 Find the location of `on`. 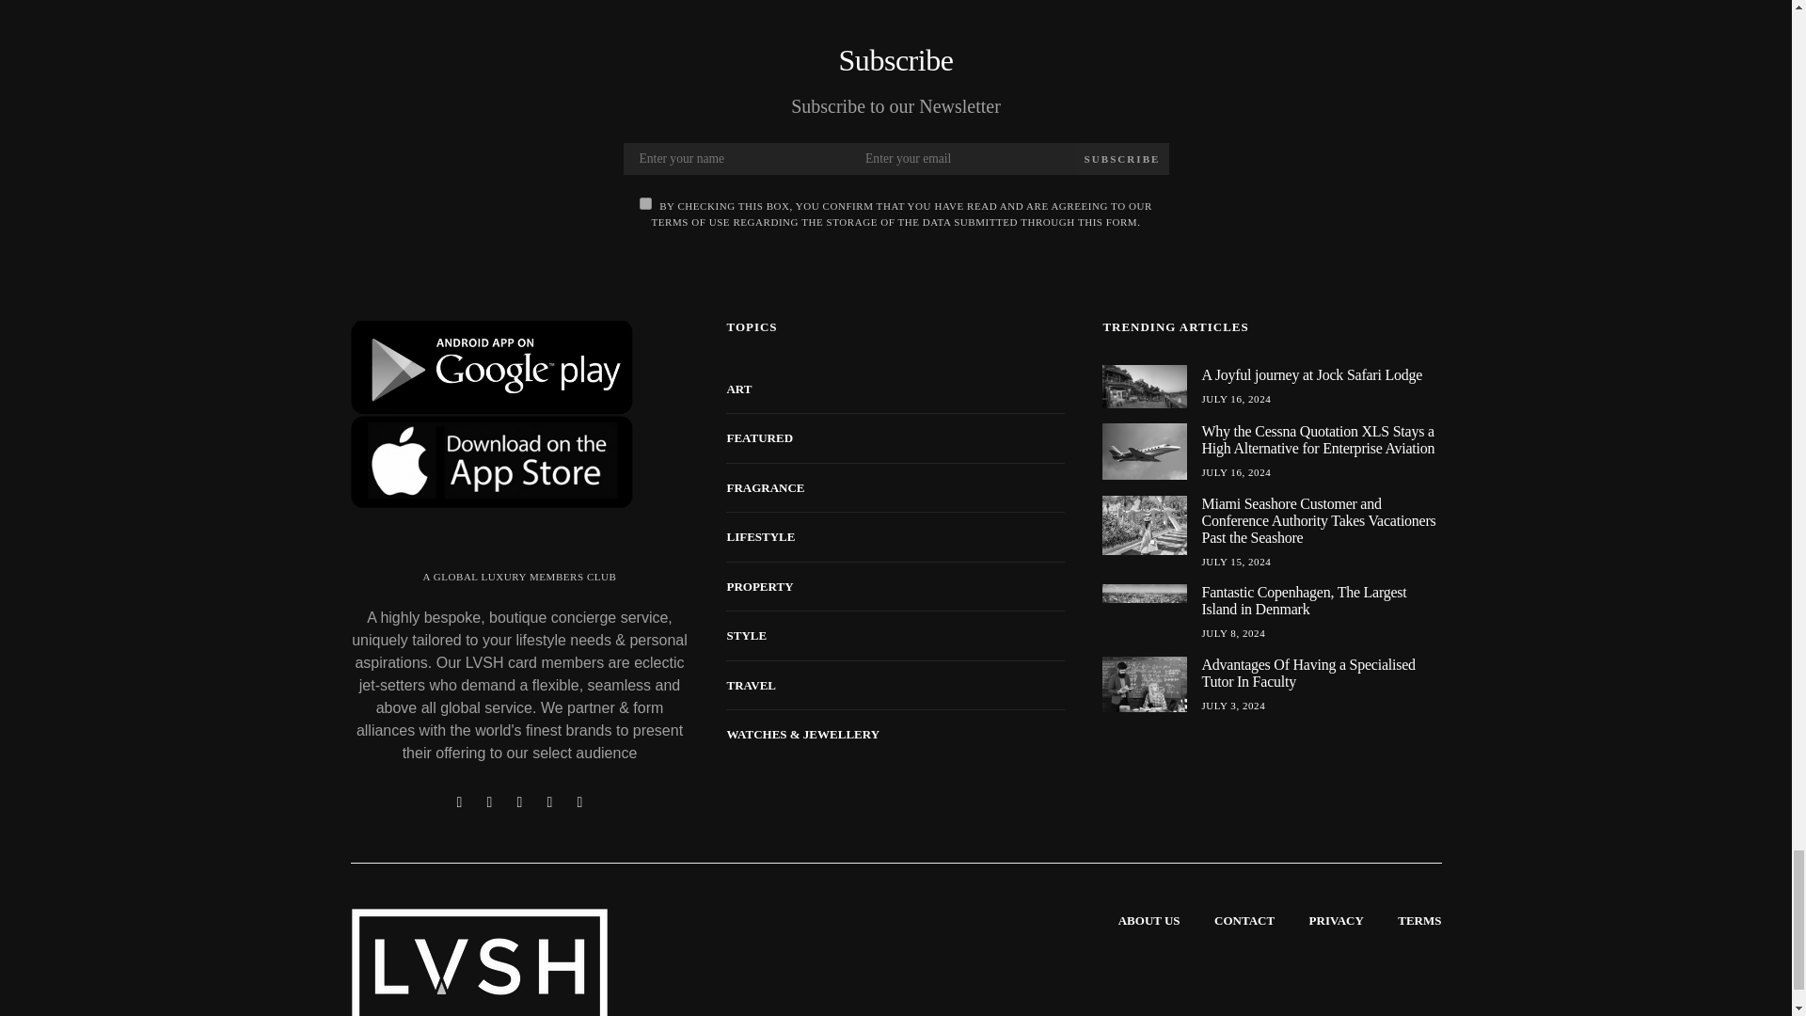

on is located at coordinates (645, 203).